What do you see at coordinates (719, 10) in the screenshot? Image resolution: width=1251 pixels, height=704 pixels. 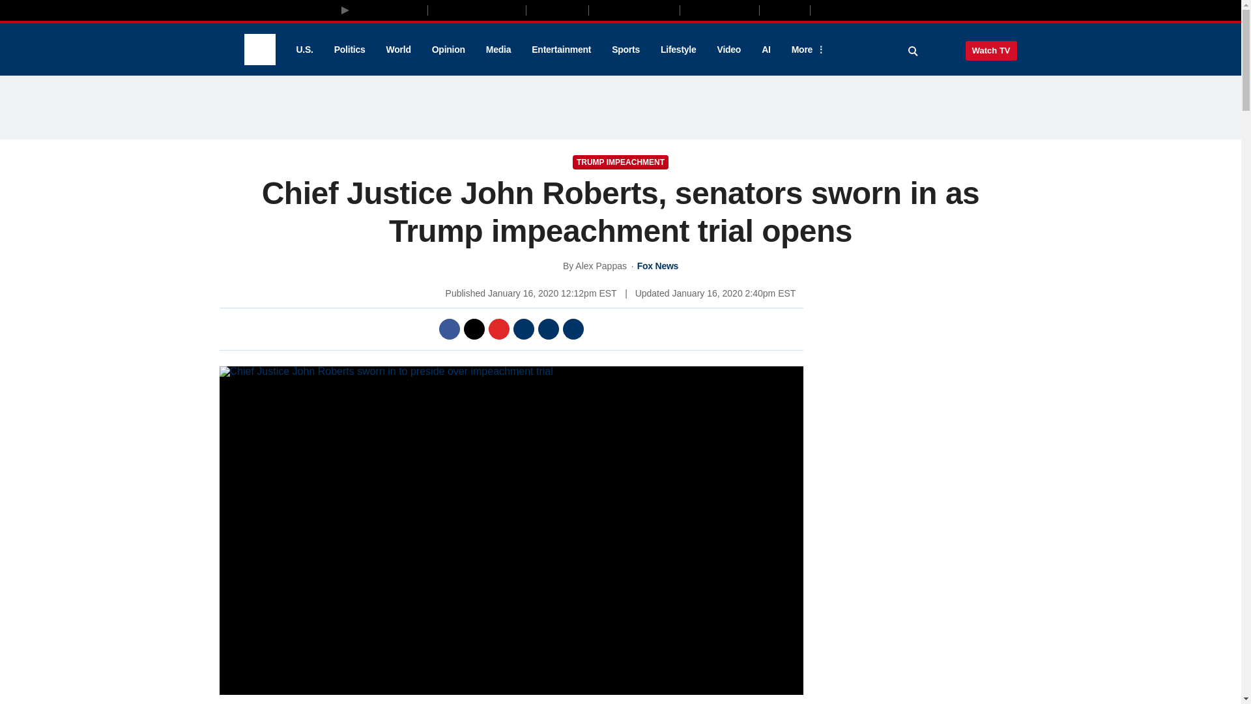 I see `Fox Weather` at bounding box center [719, 10].